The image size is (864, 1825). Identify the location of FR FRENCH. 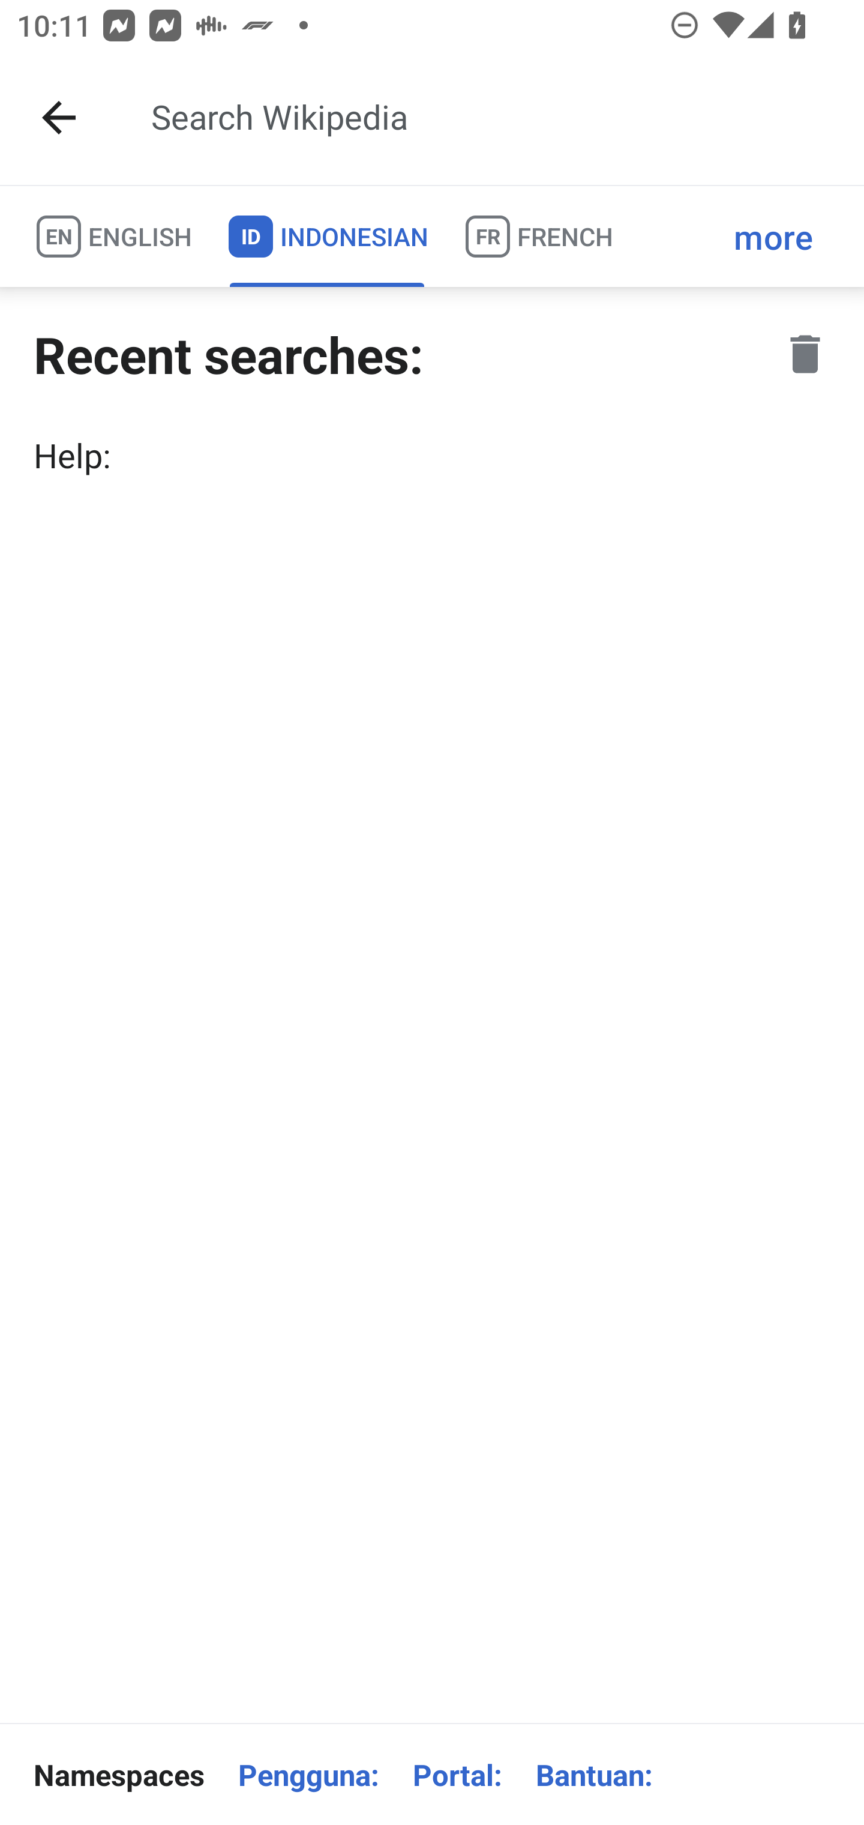
(538, 237).